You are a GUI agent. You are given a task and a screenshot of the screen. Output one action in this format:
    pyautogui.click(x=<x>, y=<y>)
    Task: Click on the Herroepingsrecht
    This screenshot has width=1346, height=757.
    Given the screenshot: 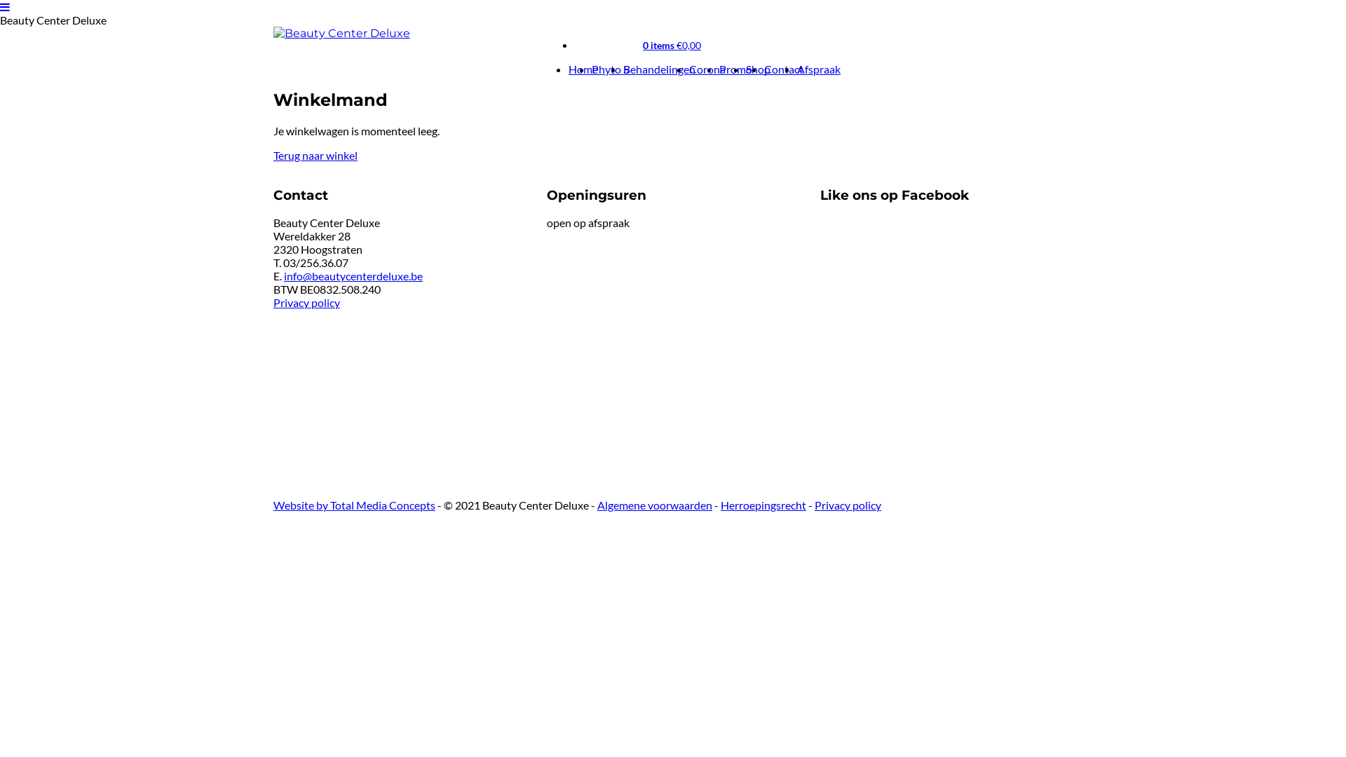 What is the action you would take?
    pyautogui.click(x=763, y=505)
    